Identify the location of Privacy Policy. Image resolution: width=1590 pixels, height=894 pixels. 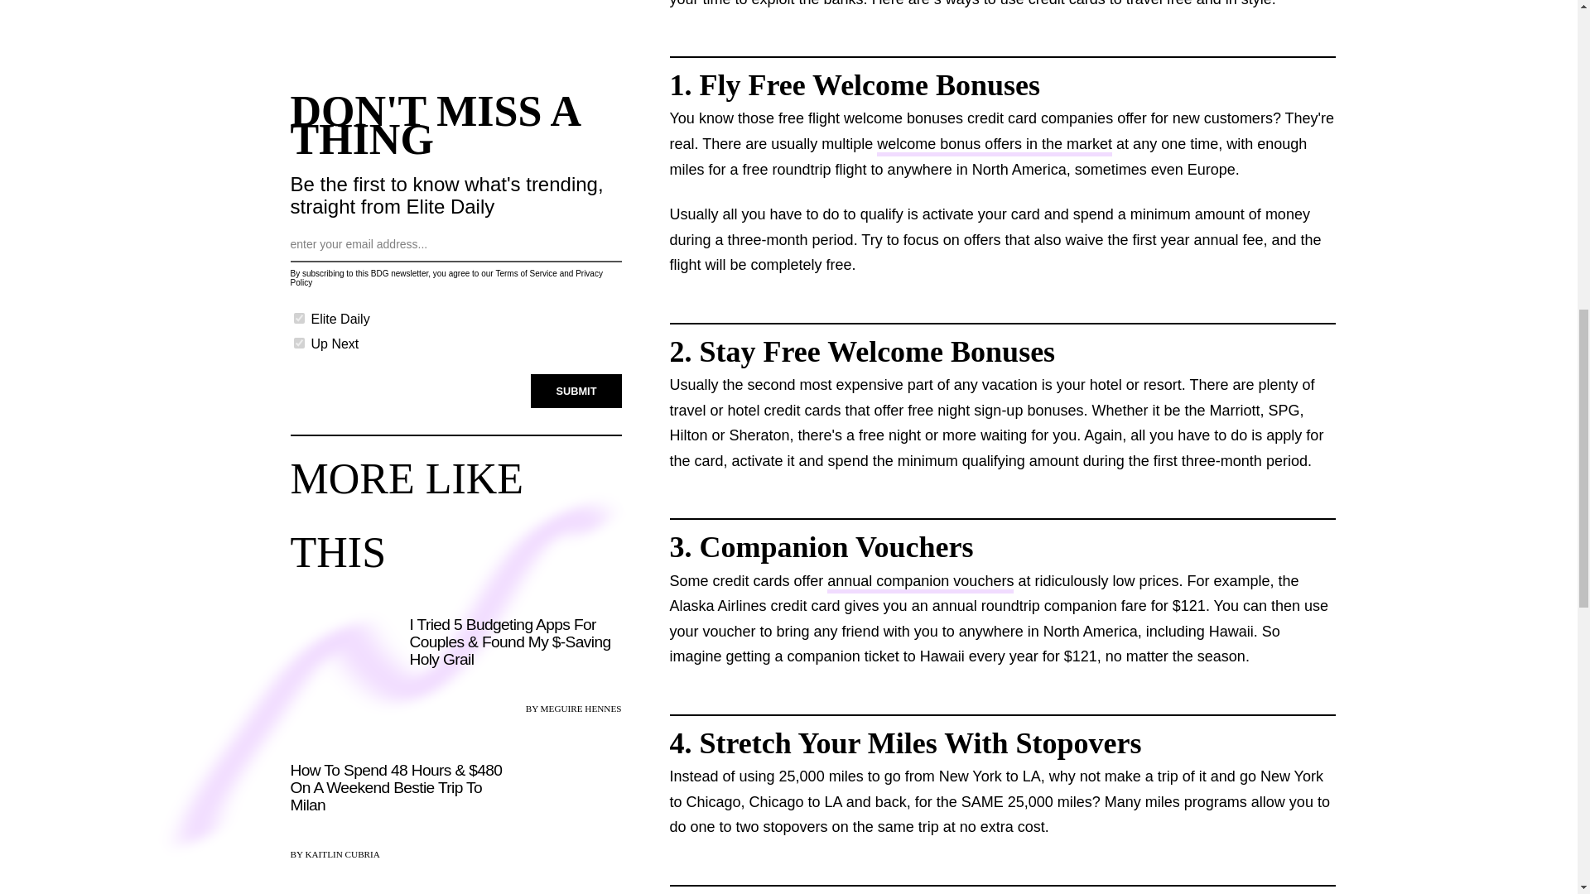
(446, 278).